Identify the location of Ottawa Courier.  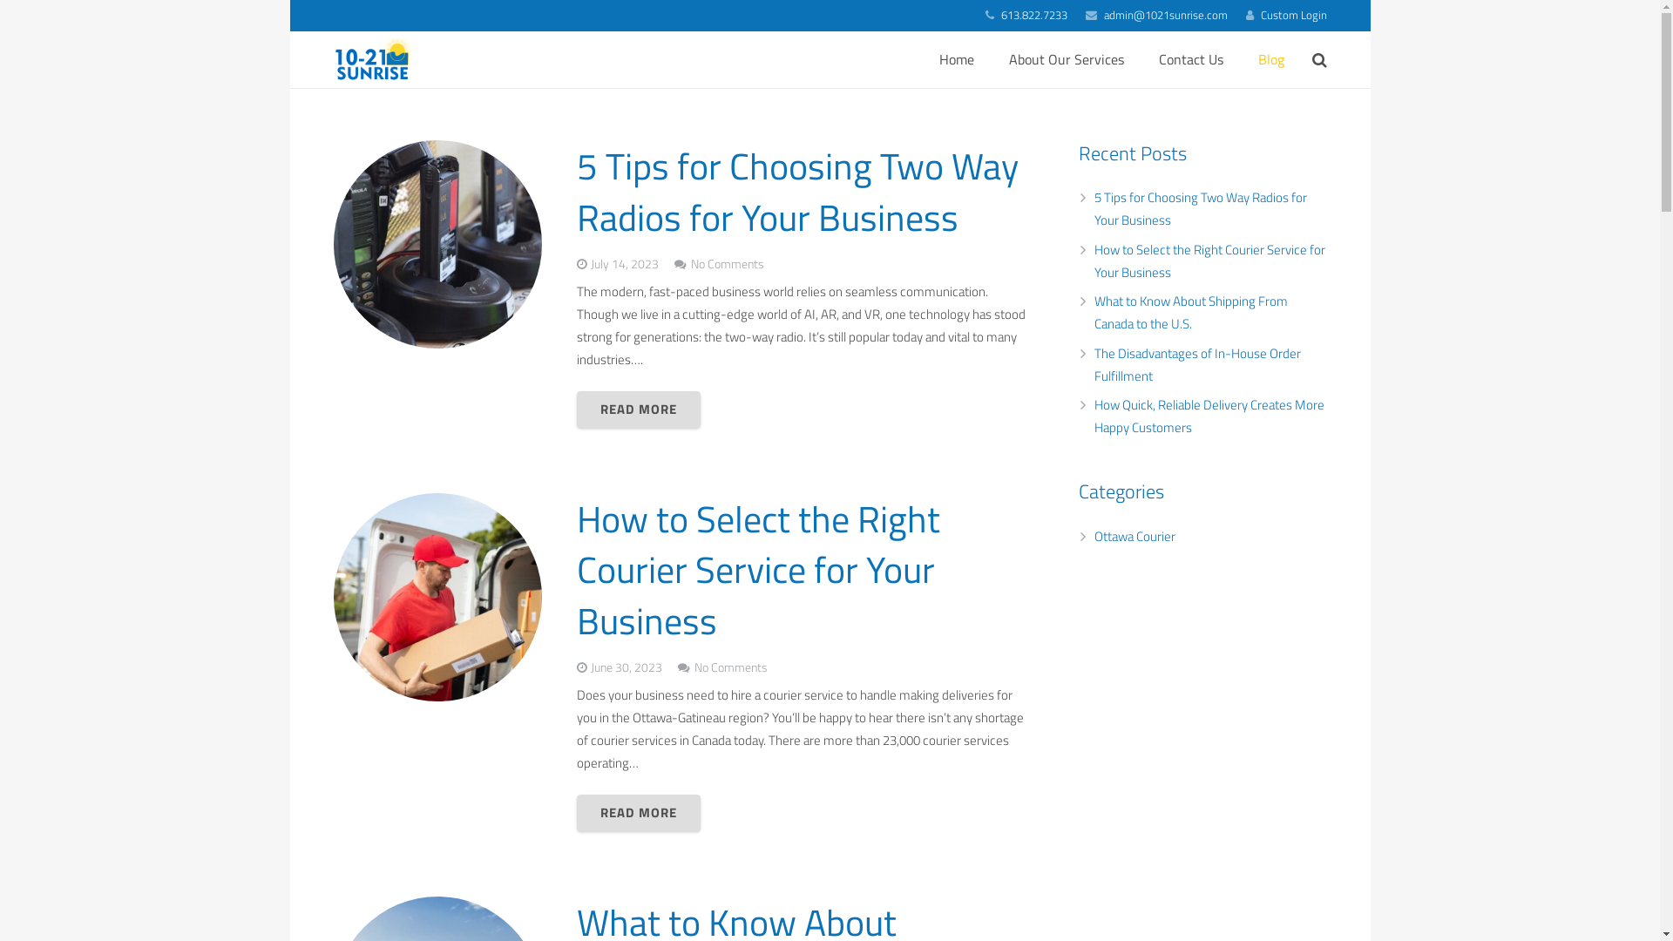
(1135, 537).